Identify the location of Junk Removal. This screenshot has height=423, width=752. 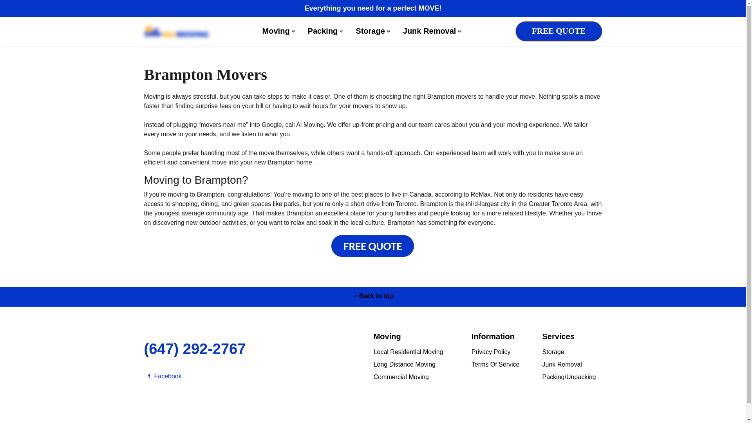
(562, 364).